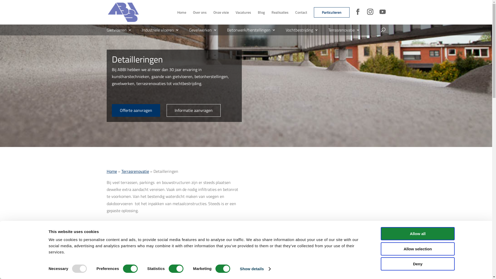 The height and width of the screenshot is (279, 496). Describe the element at coordinates (160, 30) in the screenshot. I see `Industriele vloeren` at that location.